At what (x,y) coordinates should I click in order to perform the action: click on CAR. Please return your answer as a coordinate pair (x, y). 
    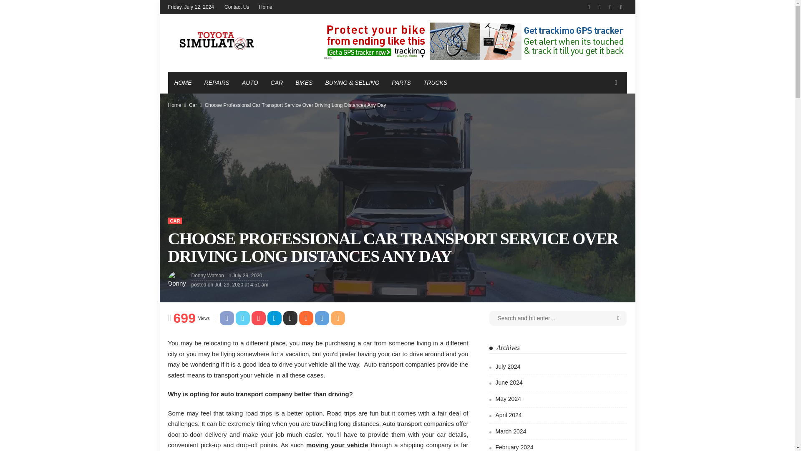
    Looking at the image, I should click on (174, 220).